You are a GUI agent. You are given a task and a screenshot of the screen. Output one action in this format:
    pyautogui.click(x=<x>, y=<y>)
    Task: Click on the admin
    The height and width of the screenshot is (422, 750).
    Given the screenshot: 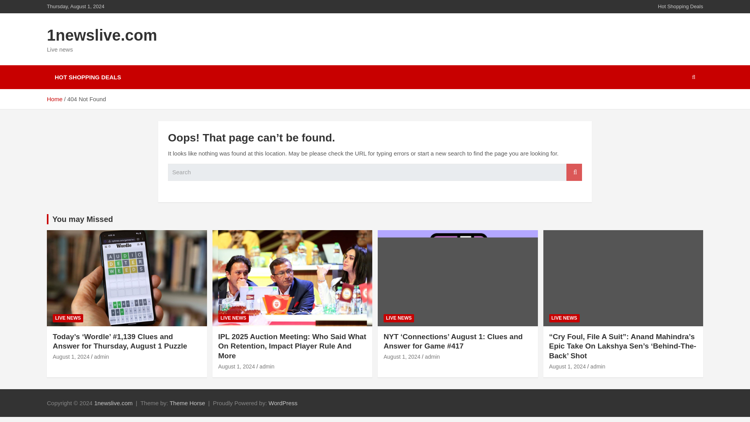 What is the action you would take?
    pyautogui.click(x=432, y=357)
    